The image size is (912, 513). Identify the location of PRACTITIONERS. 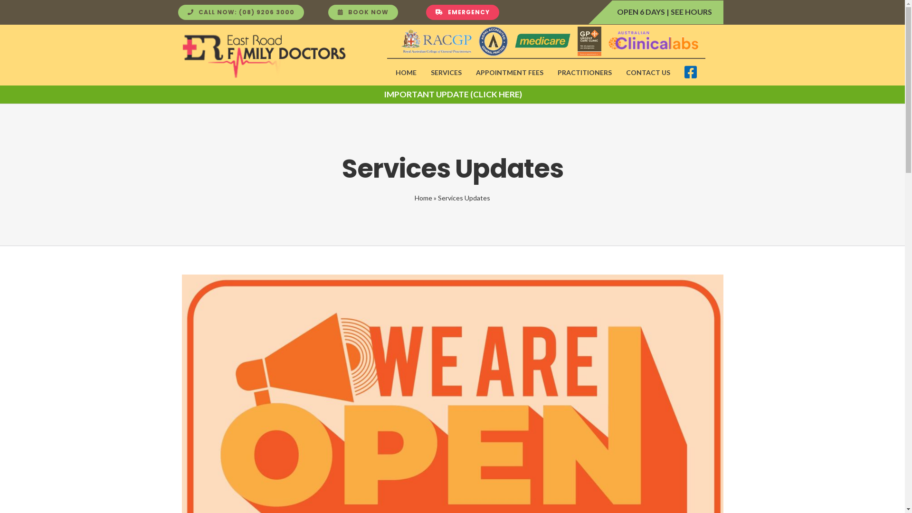
(585, 72).